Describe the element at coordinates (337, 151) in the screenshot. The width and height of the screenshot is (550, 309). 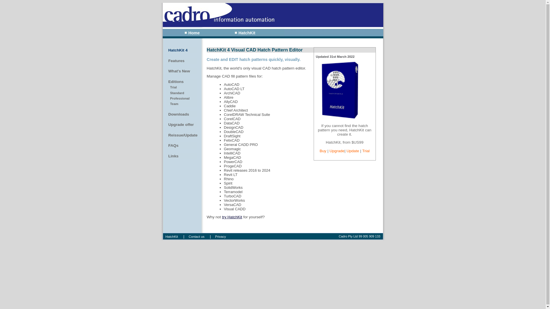
I see `Upgrade` at that location.